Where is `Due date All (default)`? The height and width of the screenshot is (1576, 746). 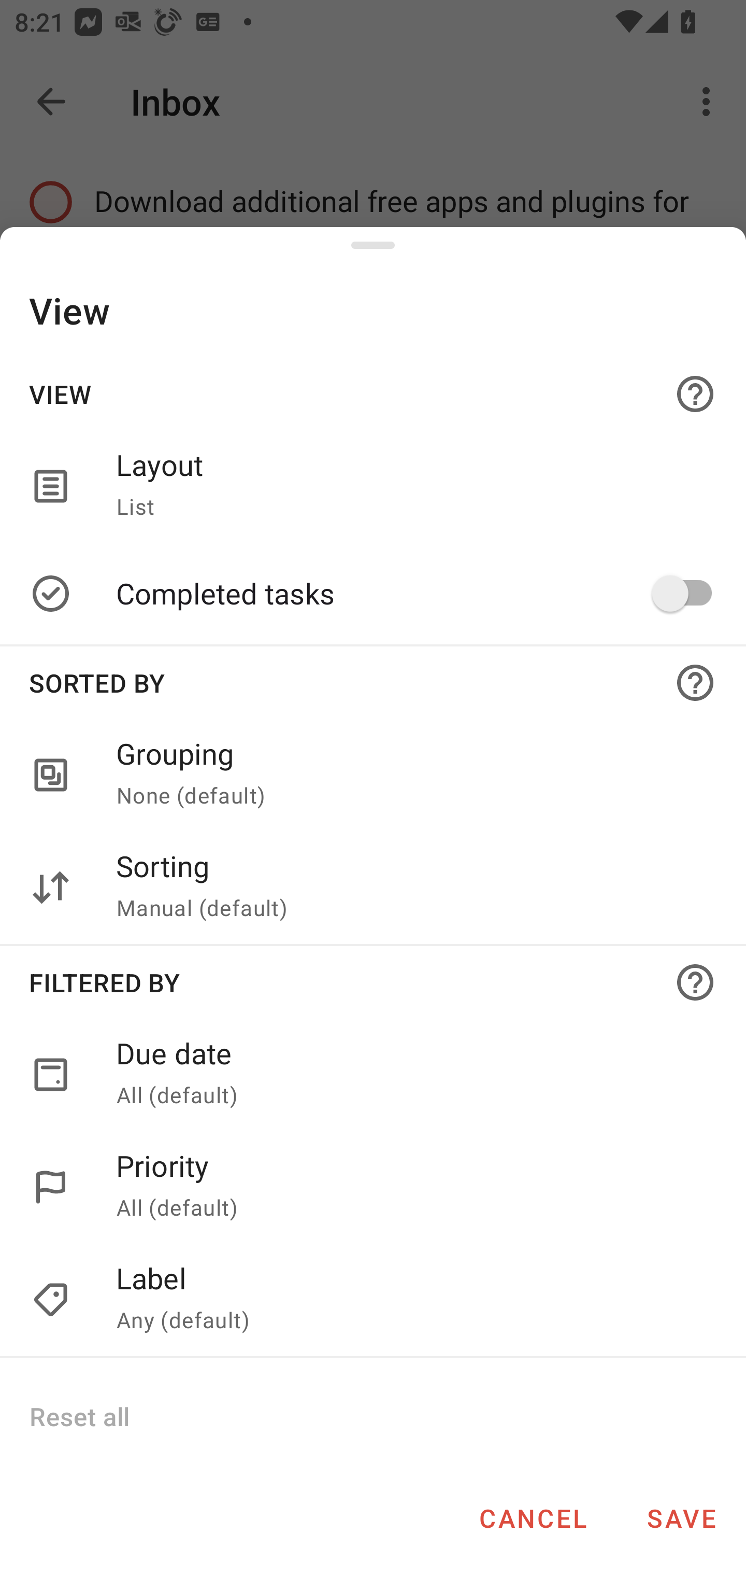
Due date All (default) is located at coordinates (409, 1074).